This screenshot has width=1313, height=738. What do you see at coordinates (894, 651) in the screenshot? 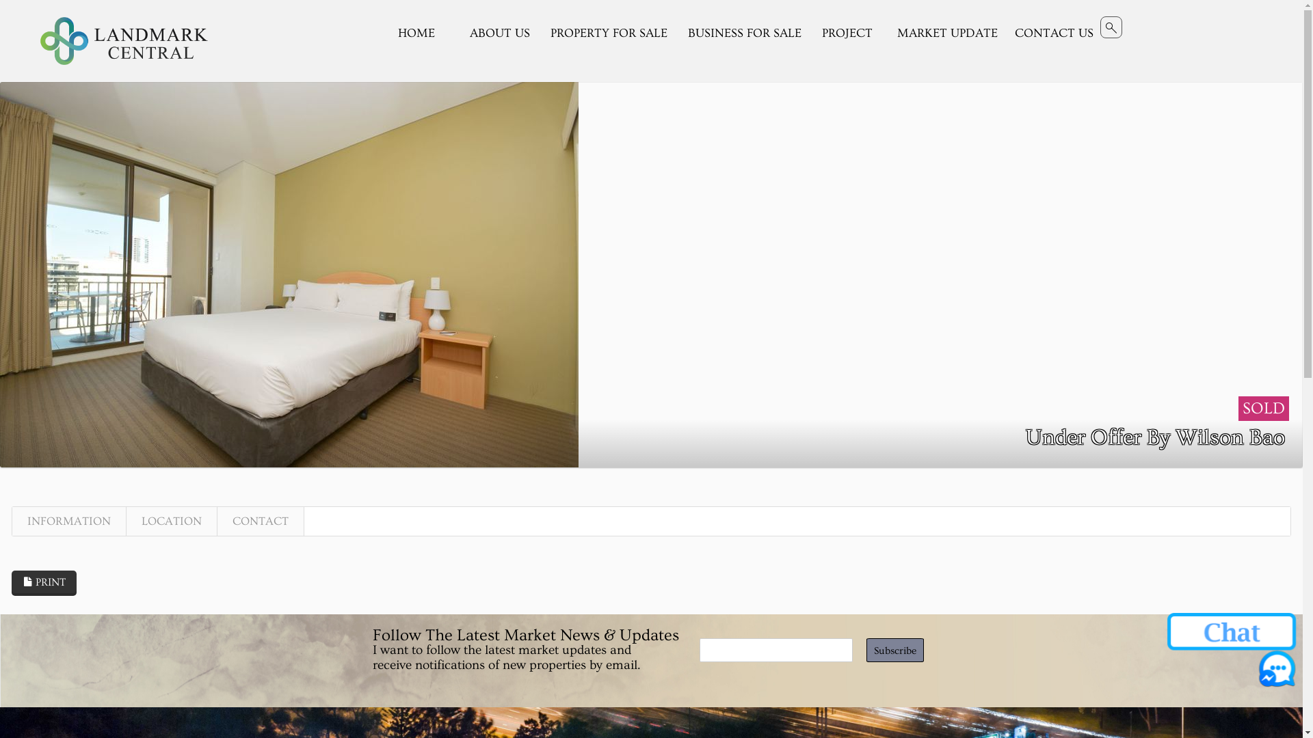
I see `Subscribe` at bounding box center [894, 651].